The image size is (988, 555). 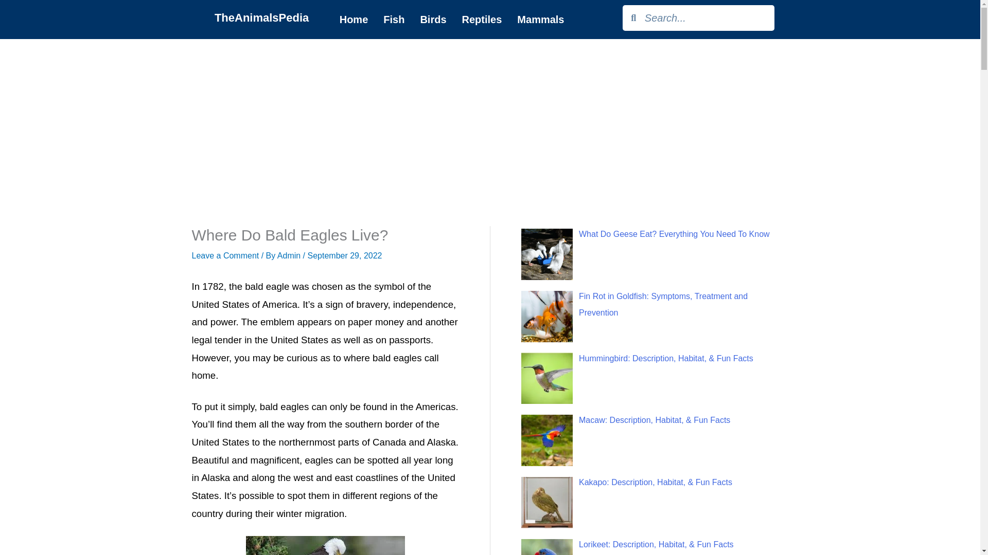 I want to click on TheAnimalsPedia, so click(x=261, y=17).